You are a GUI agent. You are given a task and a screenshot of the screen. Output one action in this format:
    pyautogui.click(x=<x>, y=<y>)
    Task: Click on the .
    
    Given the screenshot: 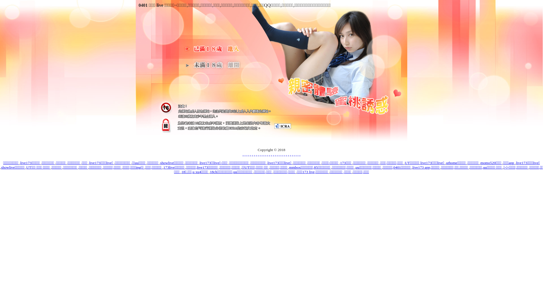 What is the action you would take?
    pyautogui.click(x=270, y=154)
    